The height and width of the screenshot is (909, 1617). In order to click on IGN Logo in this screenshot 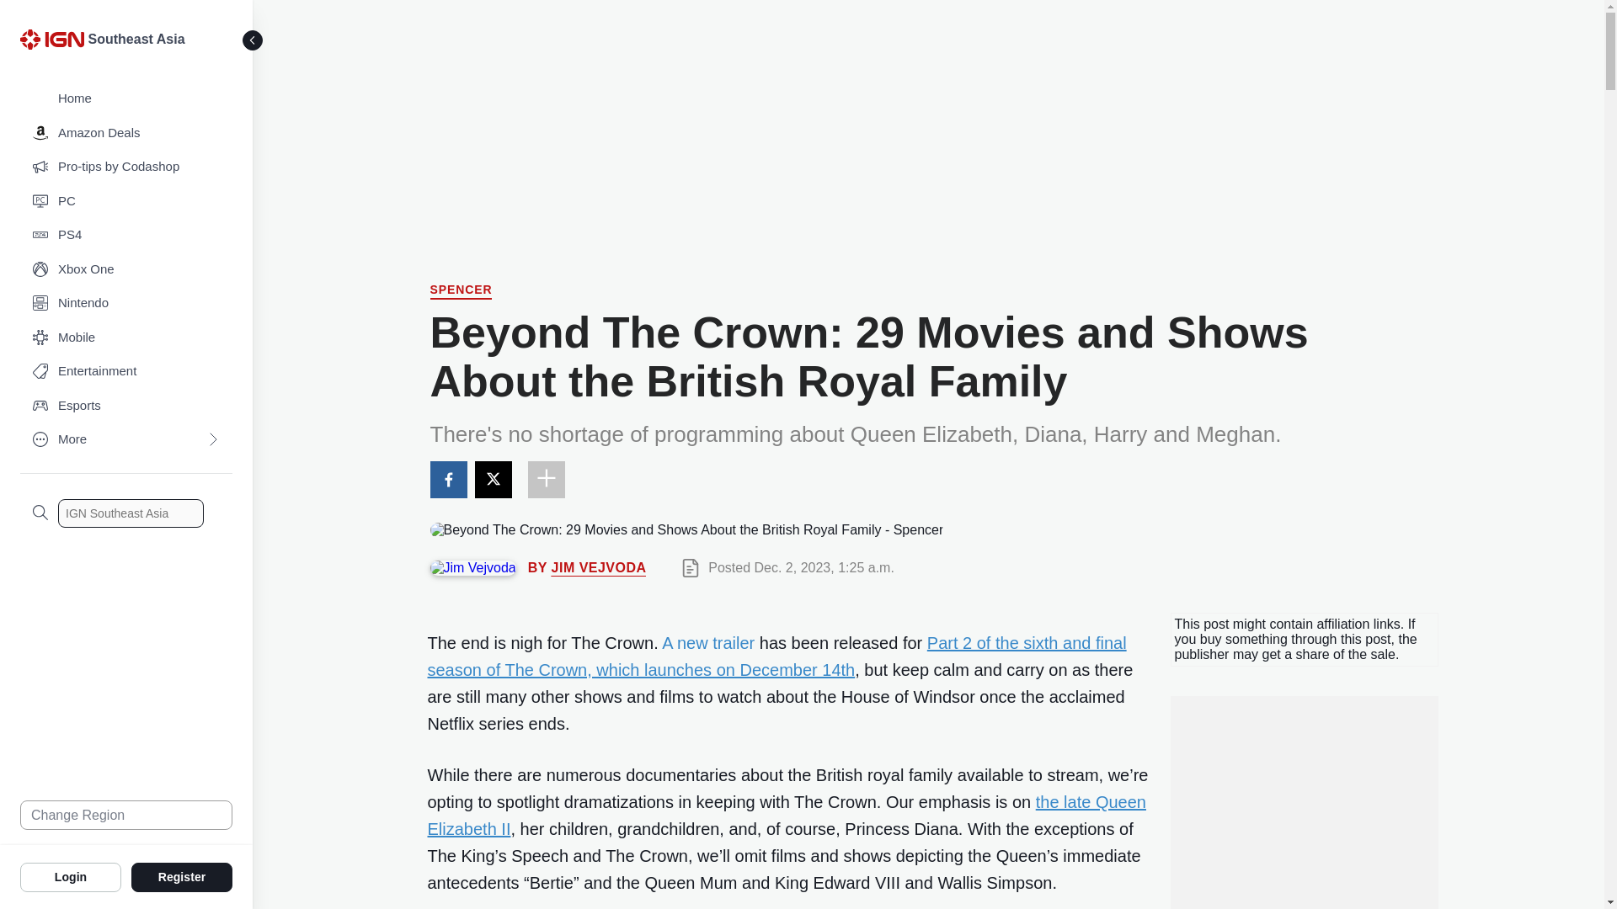, I will do `click(51, 39)`.